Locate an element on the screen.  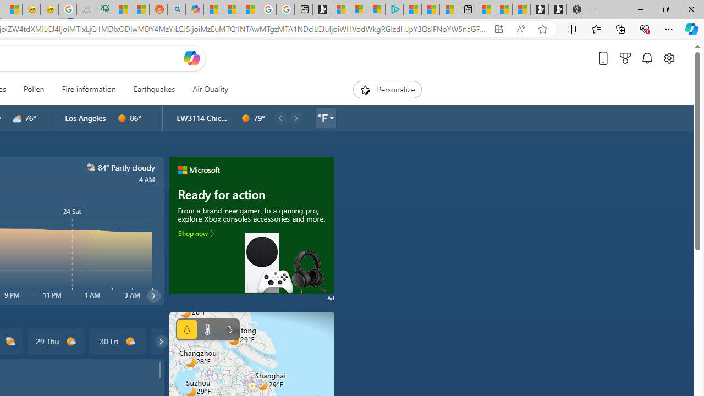
Air Quality is located at coordinates (210, 89).